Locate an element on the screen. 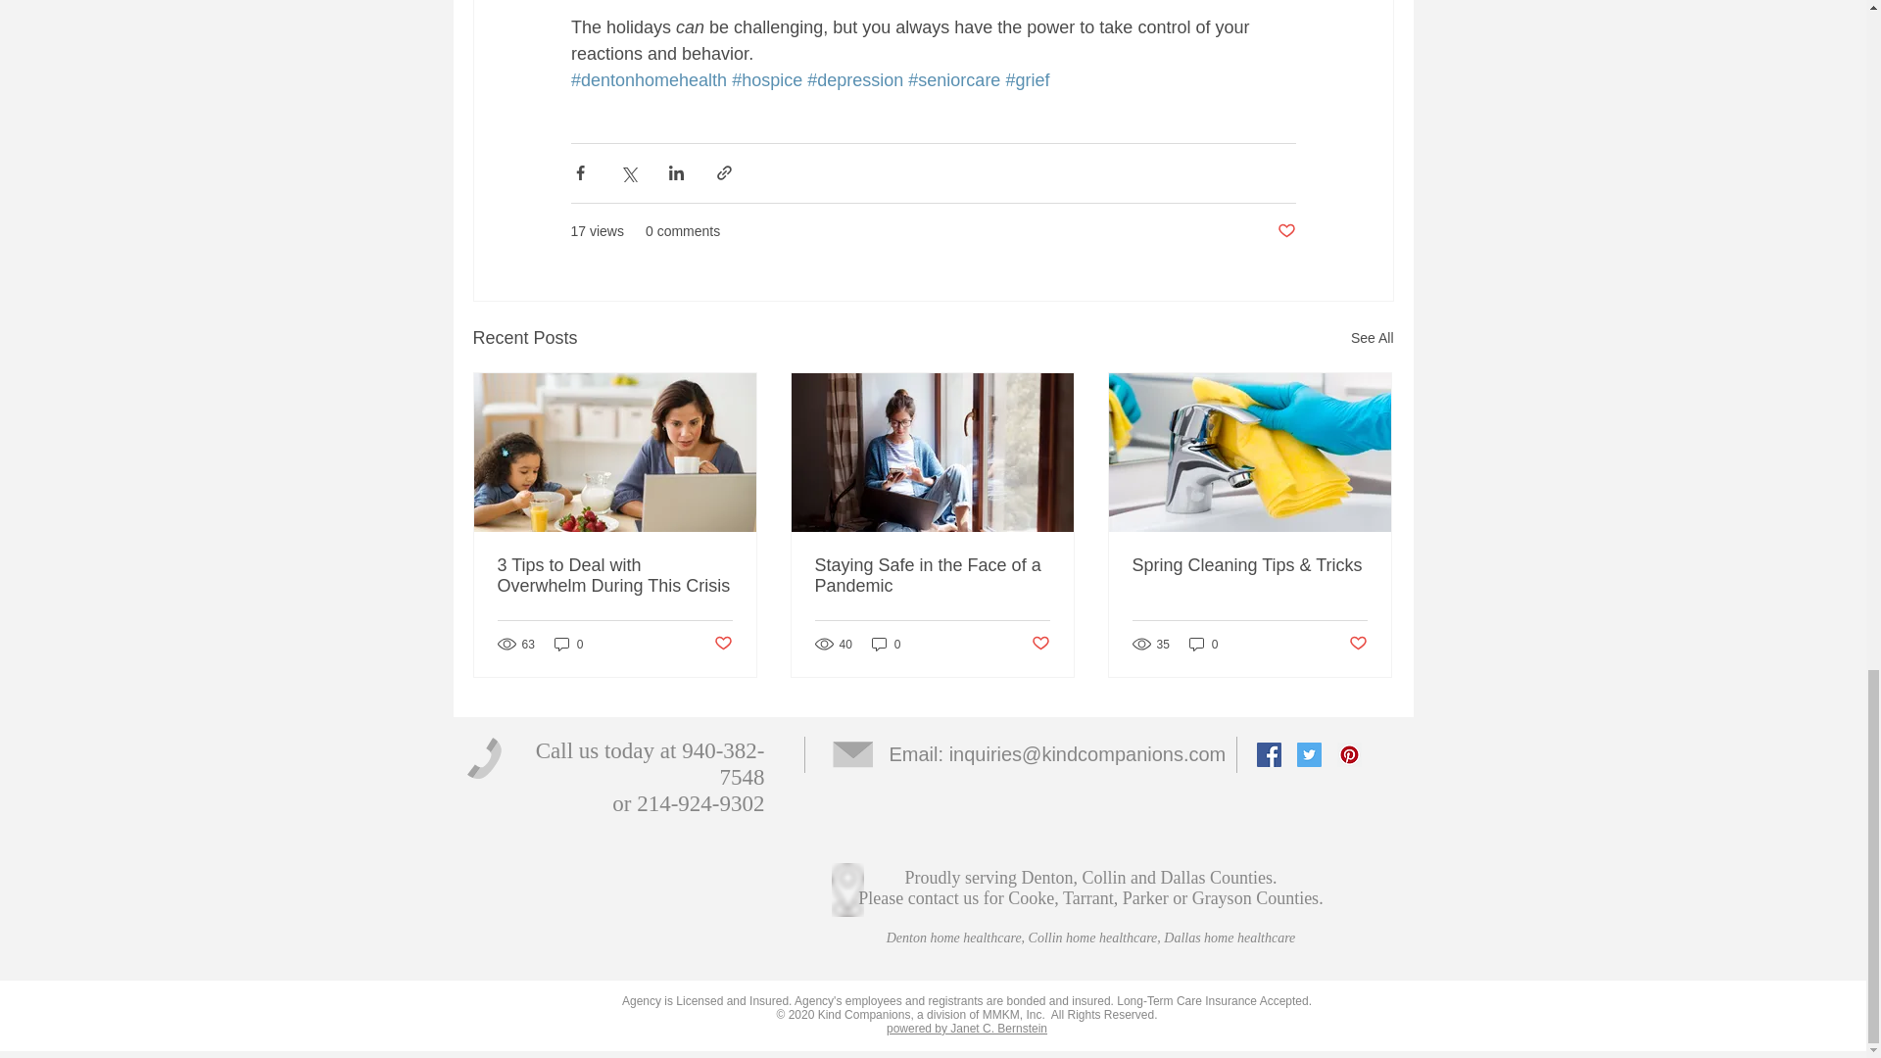 The height and width of the screenshot is (1058, 1881). Post not marked as liked is located at coordinates (1285, 231).